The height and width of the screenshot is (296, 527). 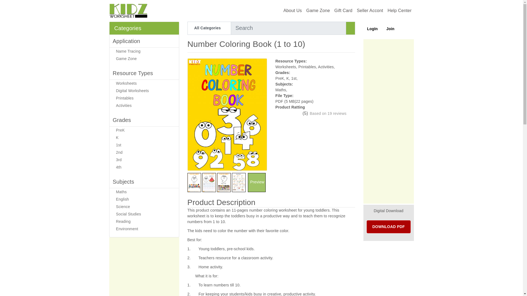 I want to click on DOWNLOAD PDF, so click(x=389, y=227).